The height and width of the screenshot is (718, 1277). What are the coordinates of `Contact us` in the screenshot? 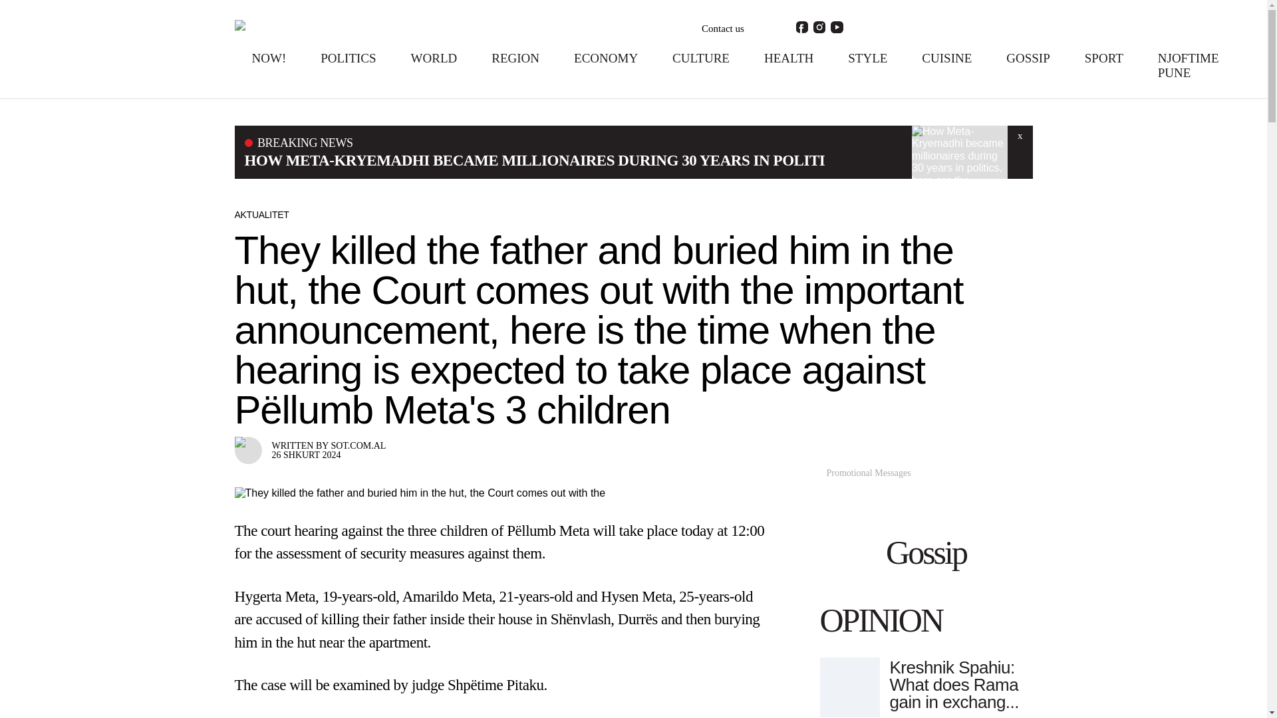 It's located at (722, 29).